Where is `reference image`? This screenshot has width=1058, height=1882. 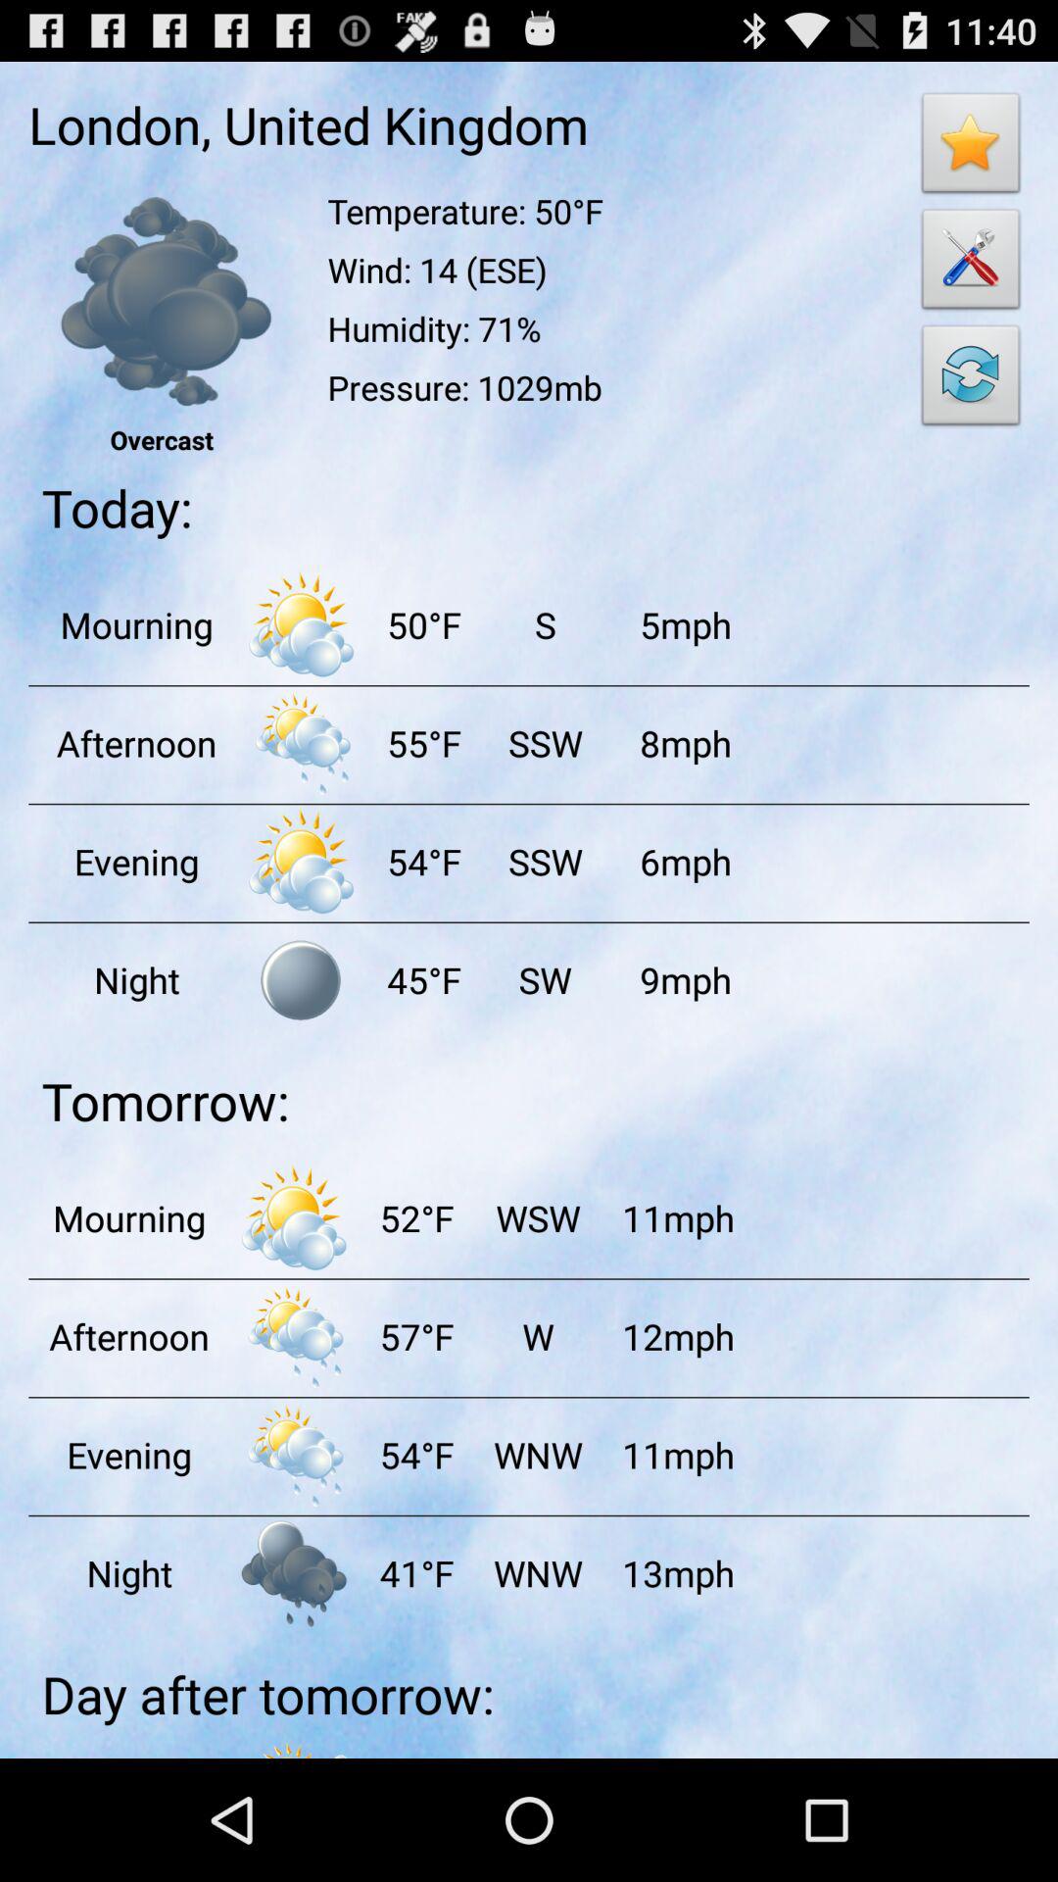 reference image is located at coordinates (161, 302).